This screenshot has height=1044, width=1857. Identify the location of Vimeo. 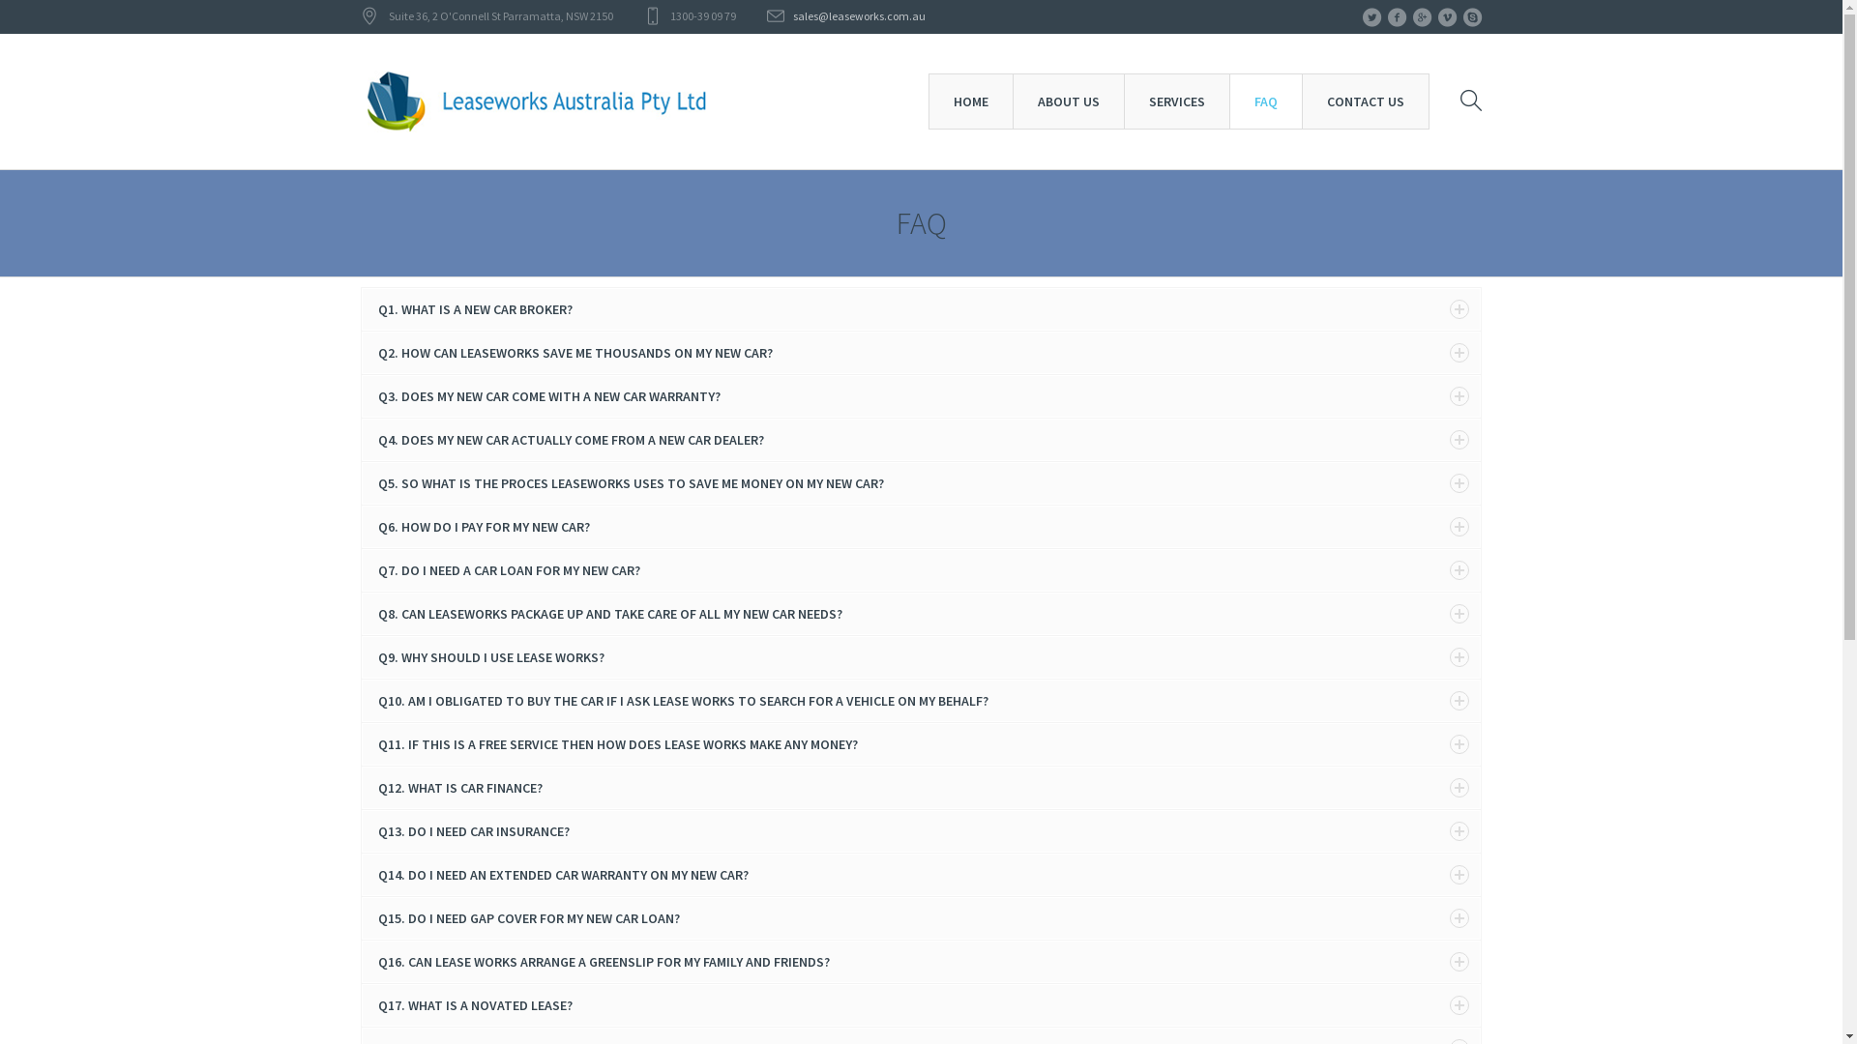
(1447, 17).